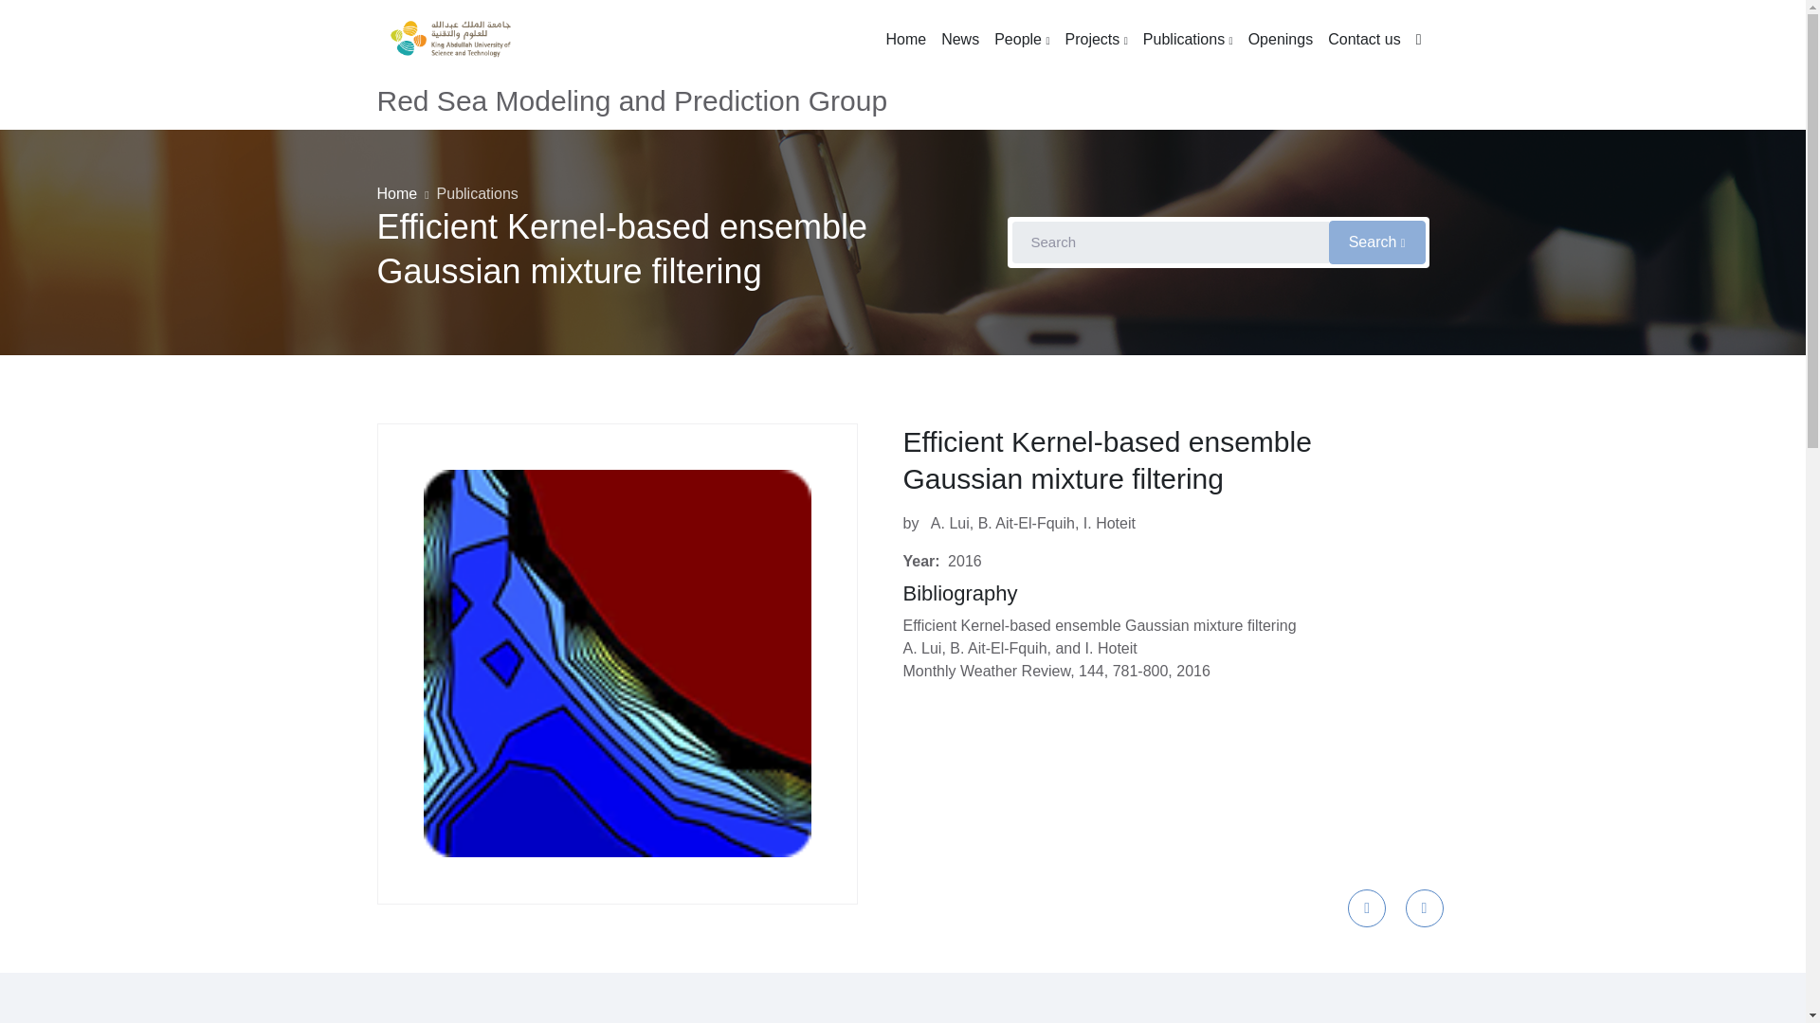 Image resolution: width=1820 pixels, height=1023 pixels. Describe the element at coordinates (1281, 40) in the screenshot. I see `Openings` at that location.